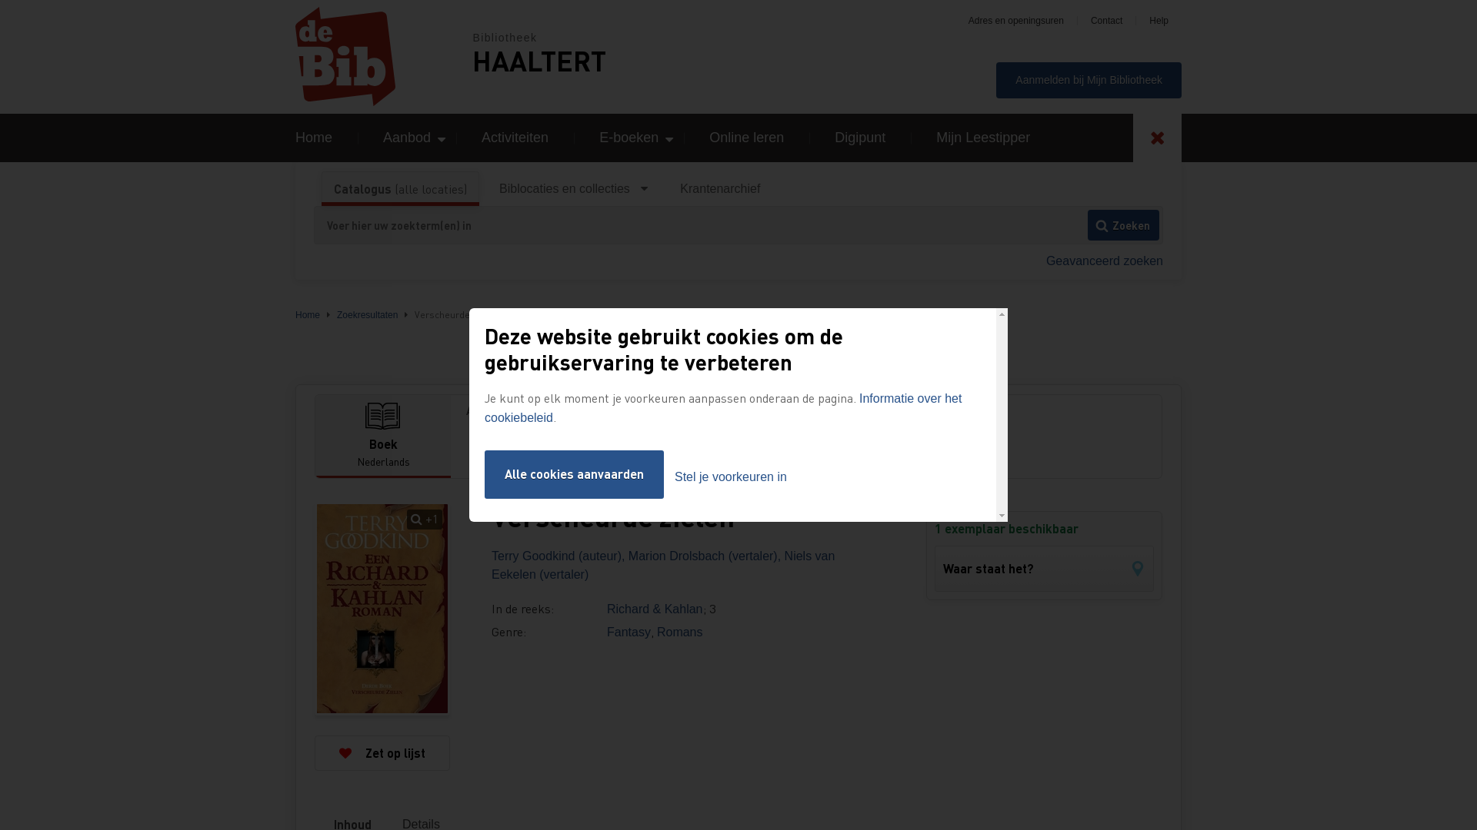 Image resolution: width=1477 pixels, height=830 pixels. What do you see at coordinates (368, 315) in the screenshot?
I see `Zoekresultaten` at bounding box center [368, 315].